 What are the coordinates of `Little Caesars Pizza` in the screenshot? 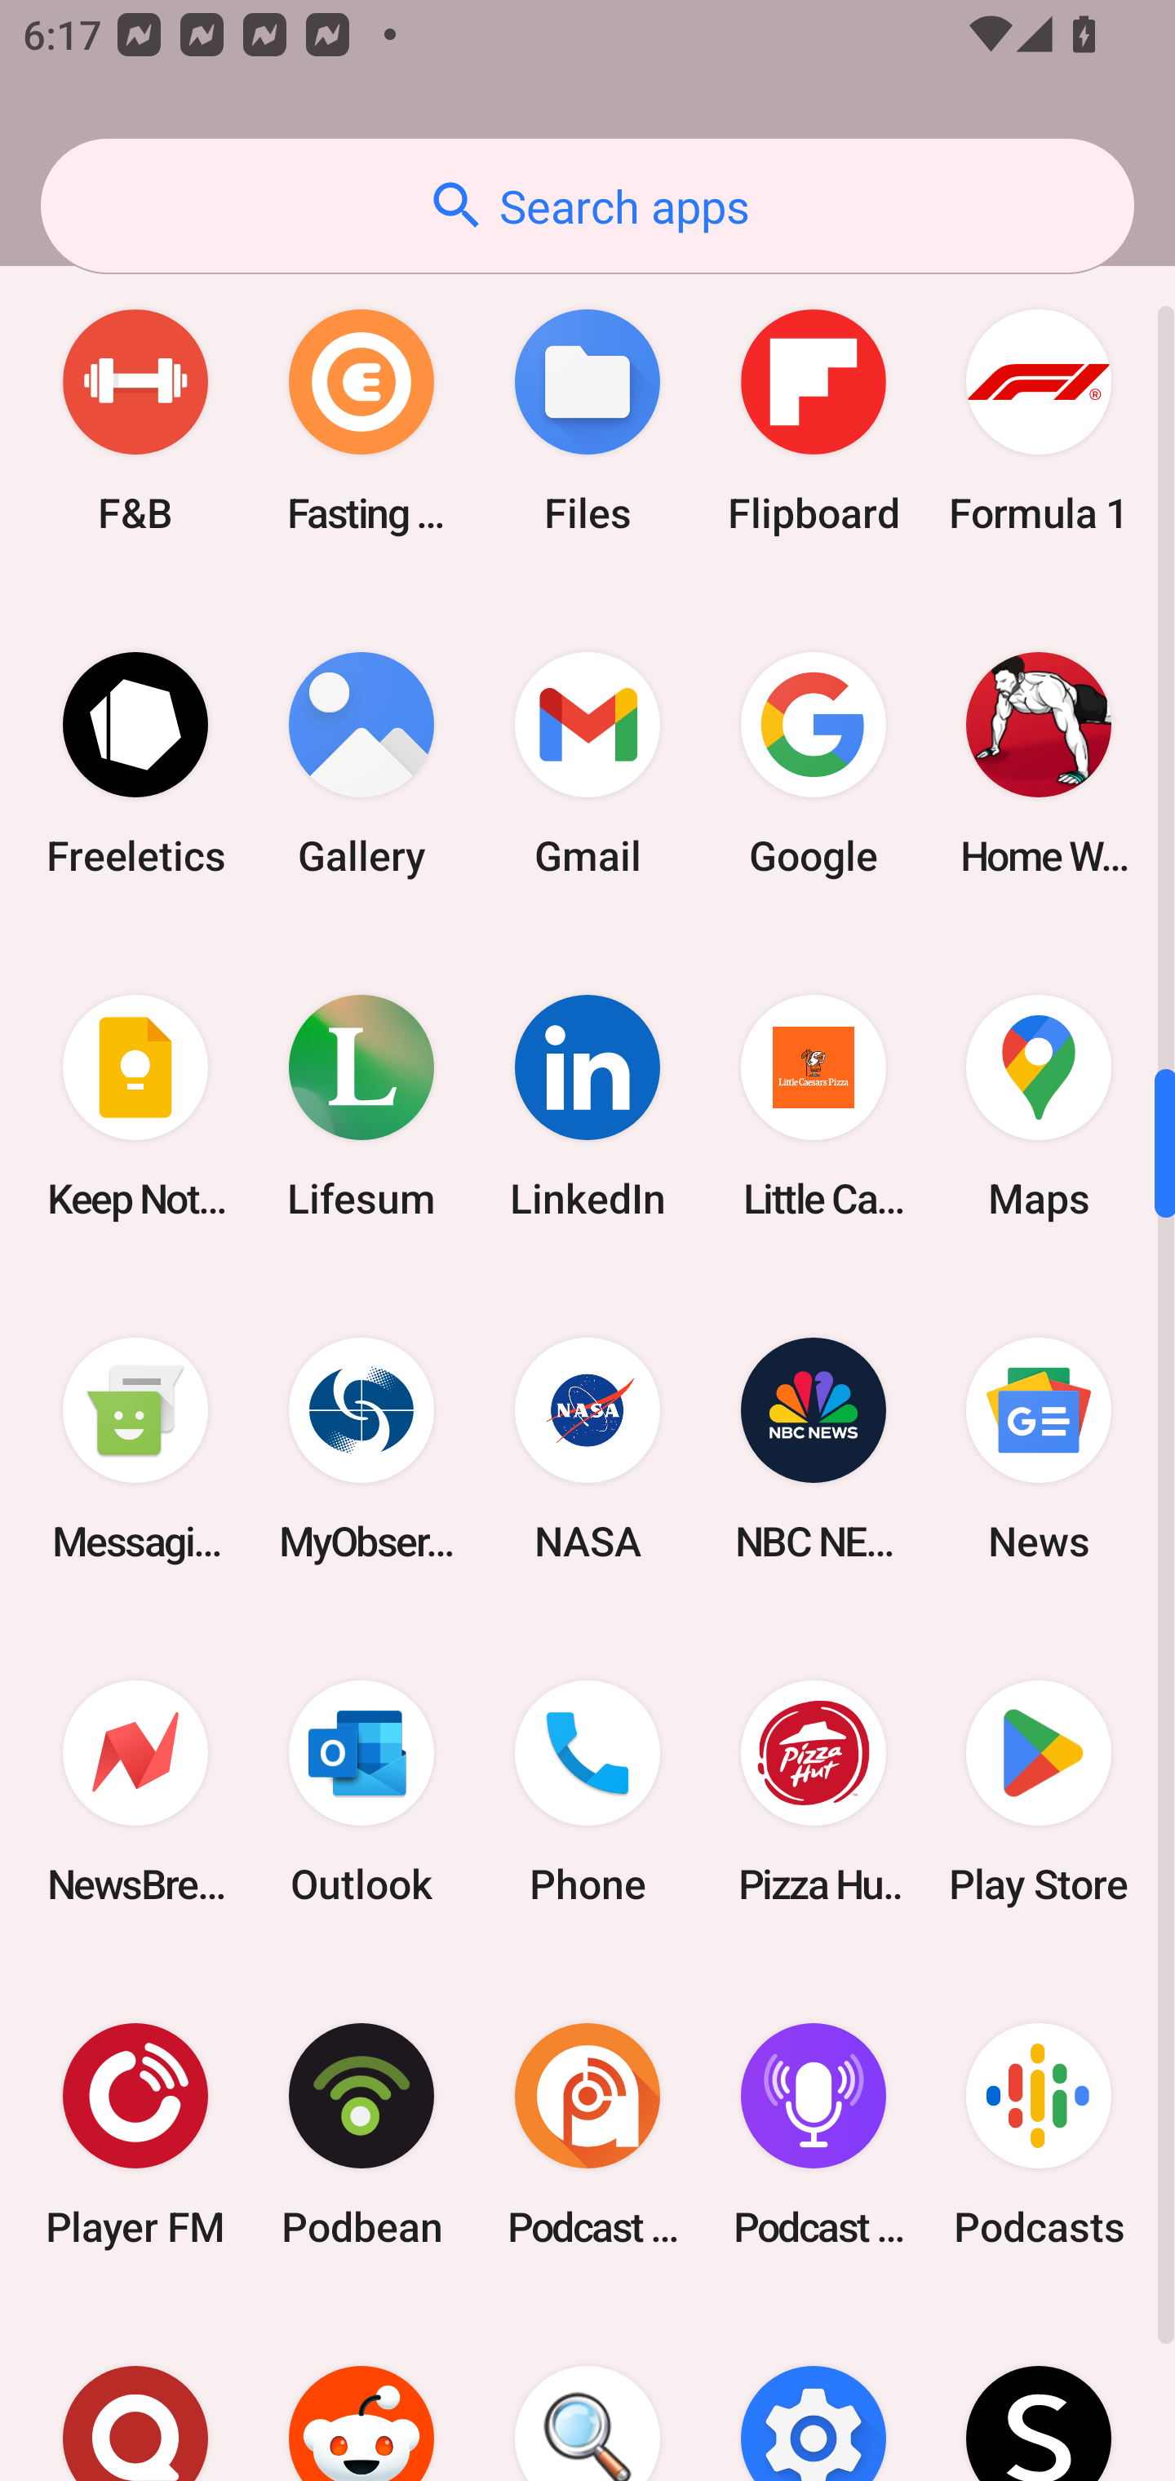 It's located at (813, 1107).